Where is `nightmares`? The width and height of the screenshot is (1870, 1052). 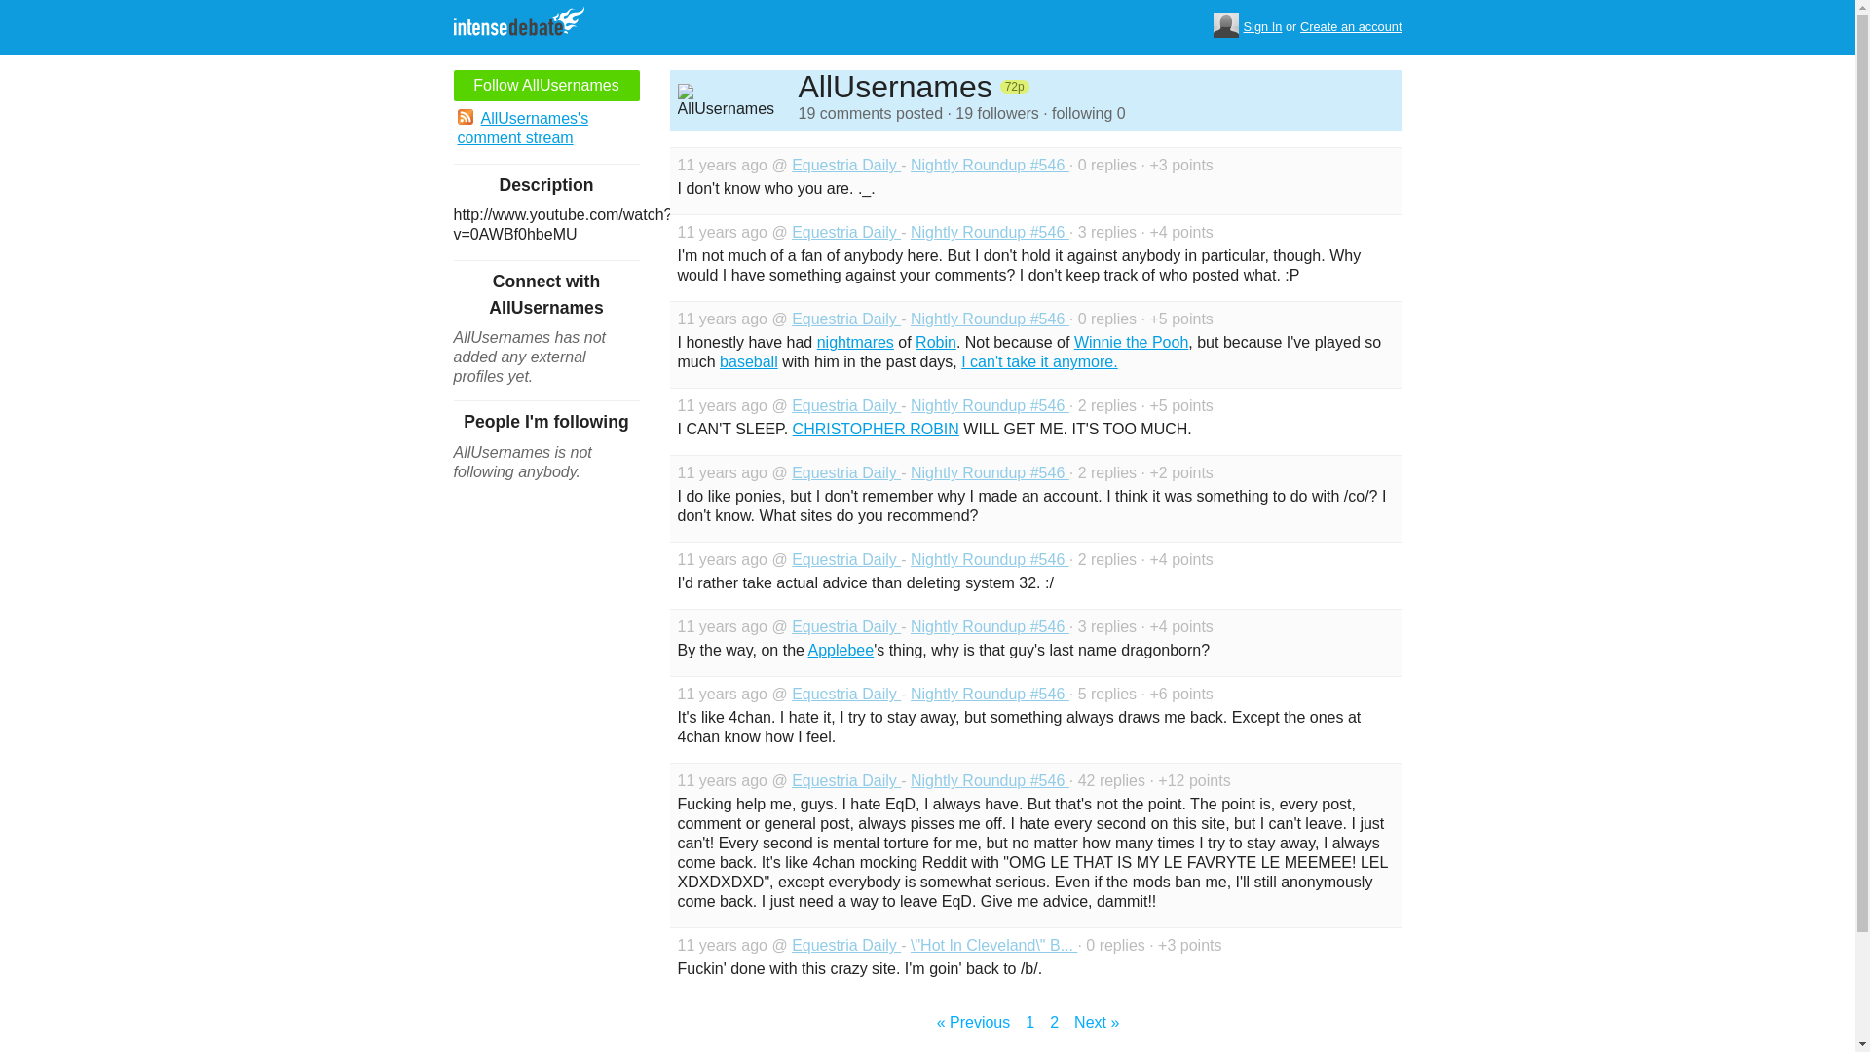
nightmares is located at coordinates (855, 342).